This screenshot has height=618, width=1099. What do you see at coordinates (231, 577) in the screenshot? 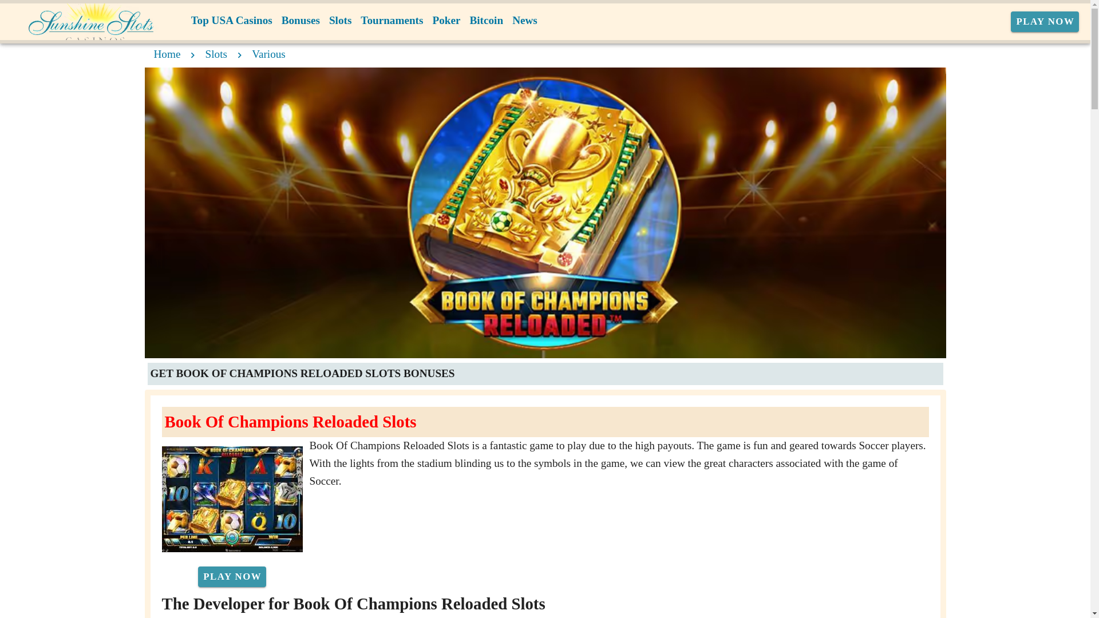
I see `PLAY NOW` at bounding box center [231, 577].